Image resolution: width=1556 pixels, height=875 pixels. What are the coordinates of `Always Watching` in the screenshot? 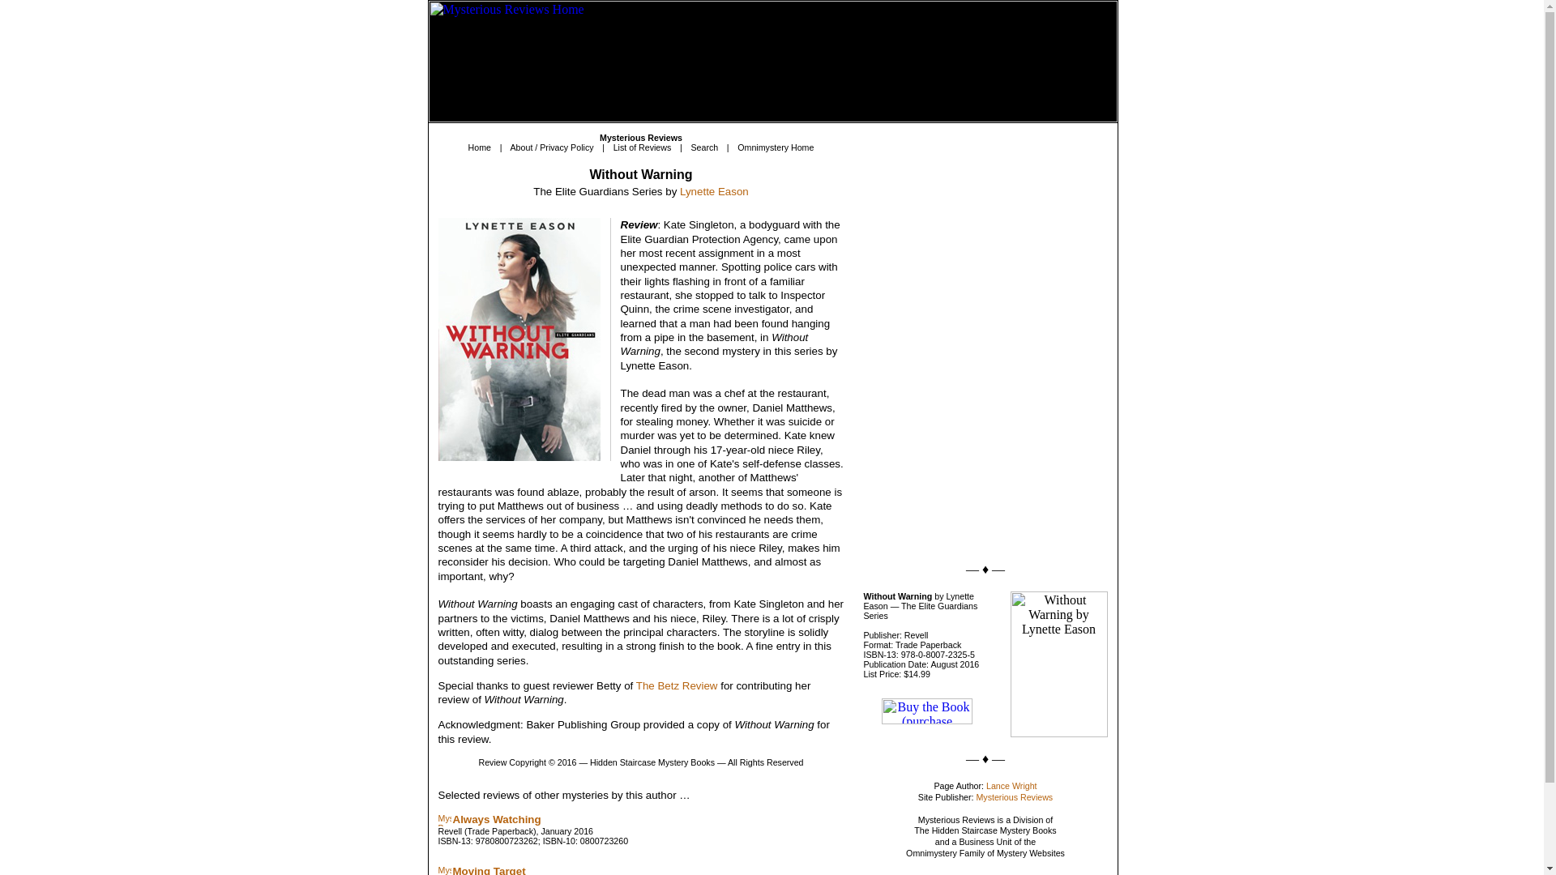 It's located at (496, 820).